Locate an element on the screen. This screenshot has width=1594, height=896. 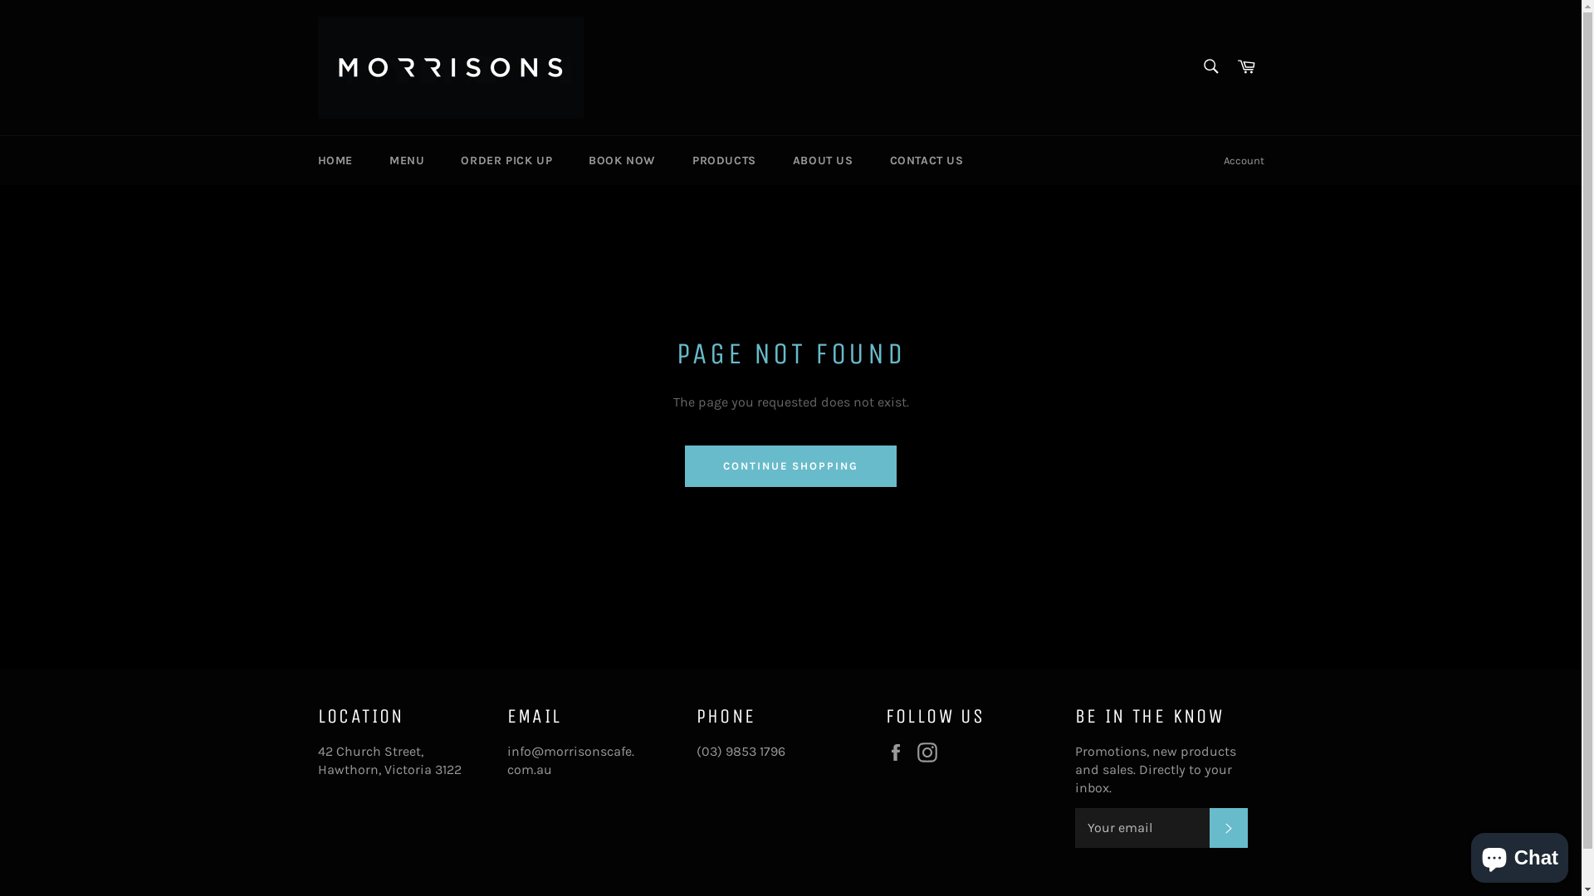
MENU is located at coordinates (407, 161).